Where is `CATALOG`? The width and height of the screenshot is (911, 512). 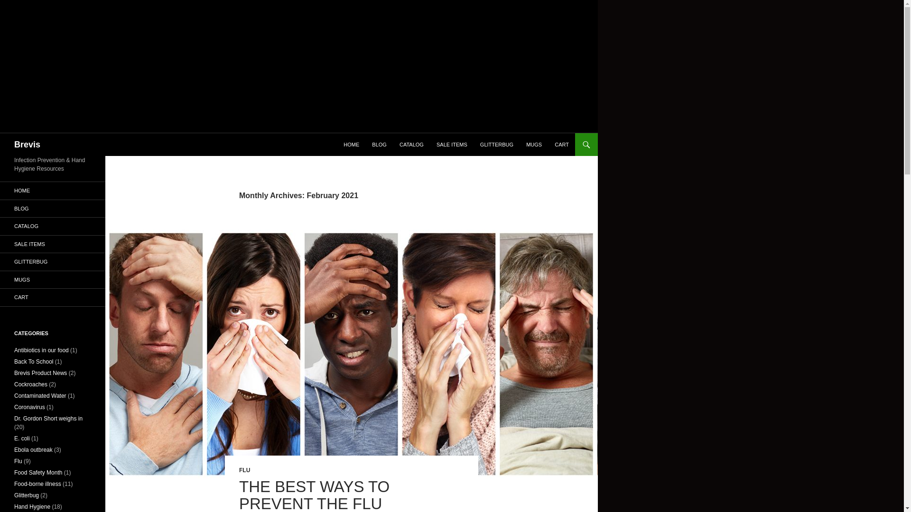 CATALOG is located at coordinates (53, 226).